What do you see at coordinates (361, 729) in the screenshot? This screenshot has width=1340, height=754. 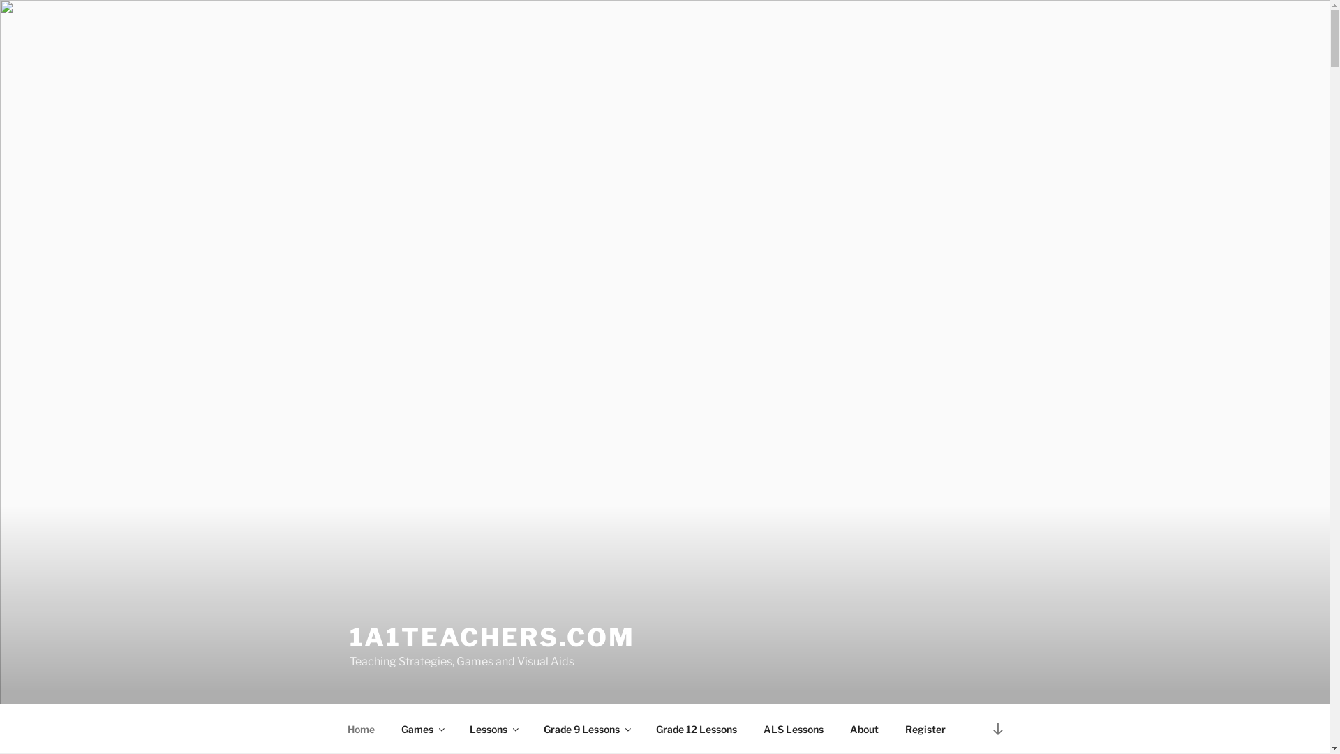 I see `Home` at bounding box center [361, 729].